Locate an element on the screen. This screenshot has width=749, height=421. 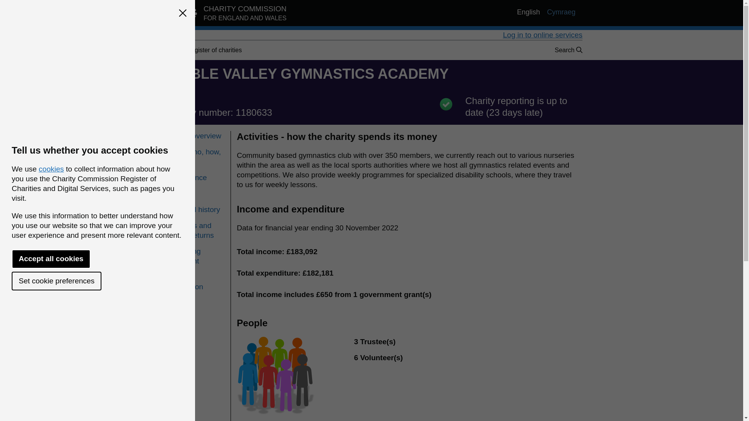
Set cookie preferences is located at coordinates (195, 193).